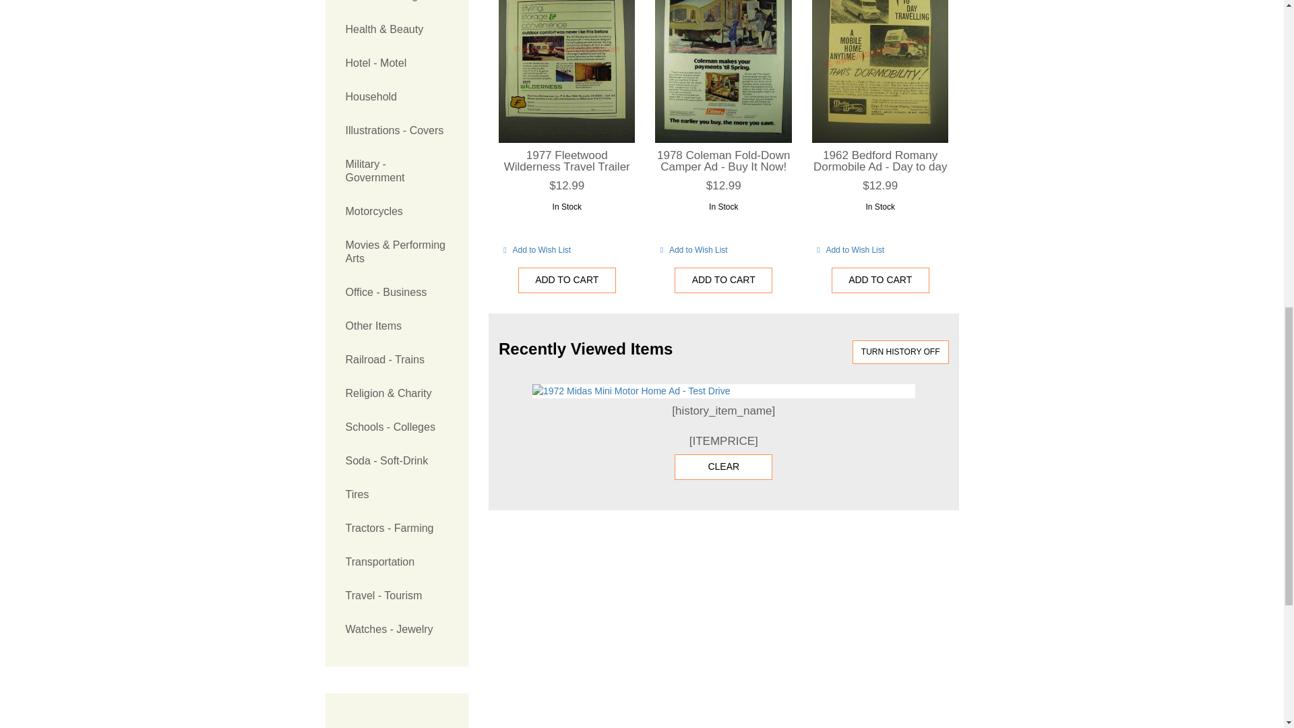  Describe the element at coordinates (396, 131) in the screenshot. I see `Illustrations - Covers` at that location.